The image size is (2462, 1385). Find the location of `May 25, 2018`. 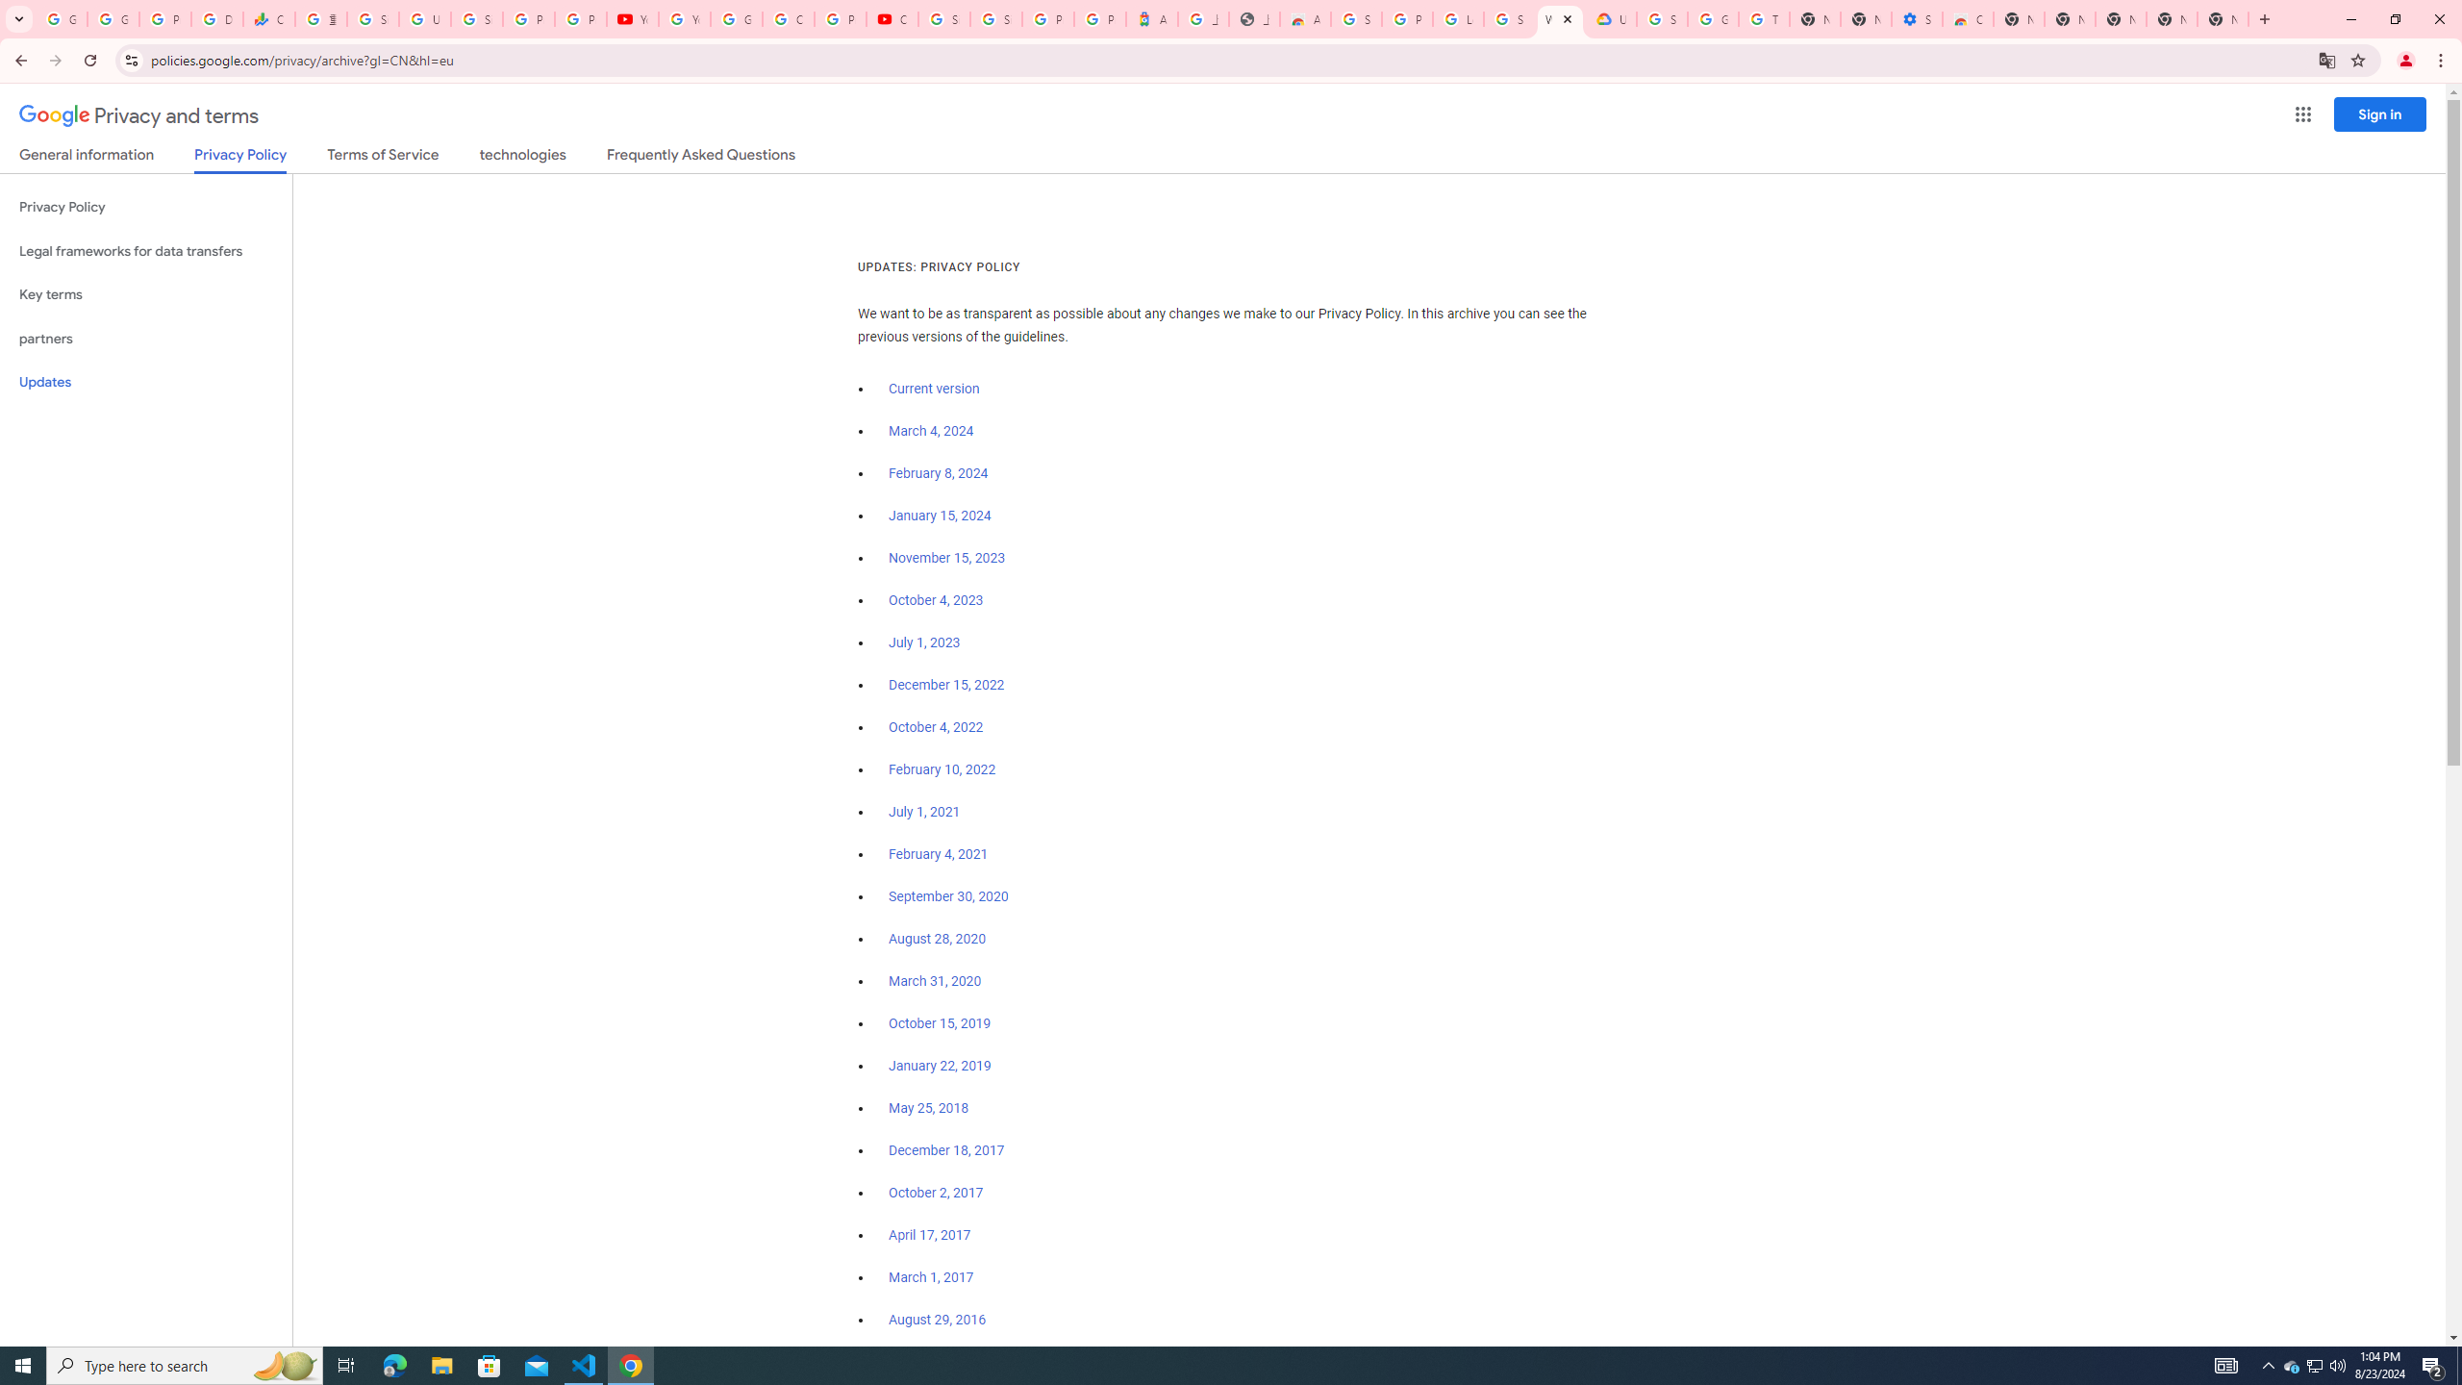

May 25, 2018 is located at coordinates (929, 1108).